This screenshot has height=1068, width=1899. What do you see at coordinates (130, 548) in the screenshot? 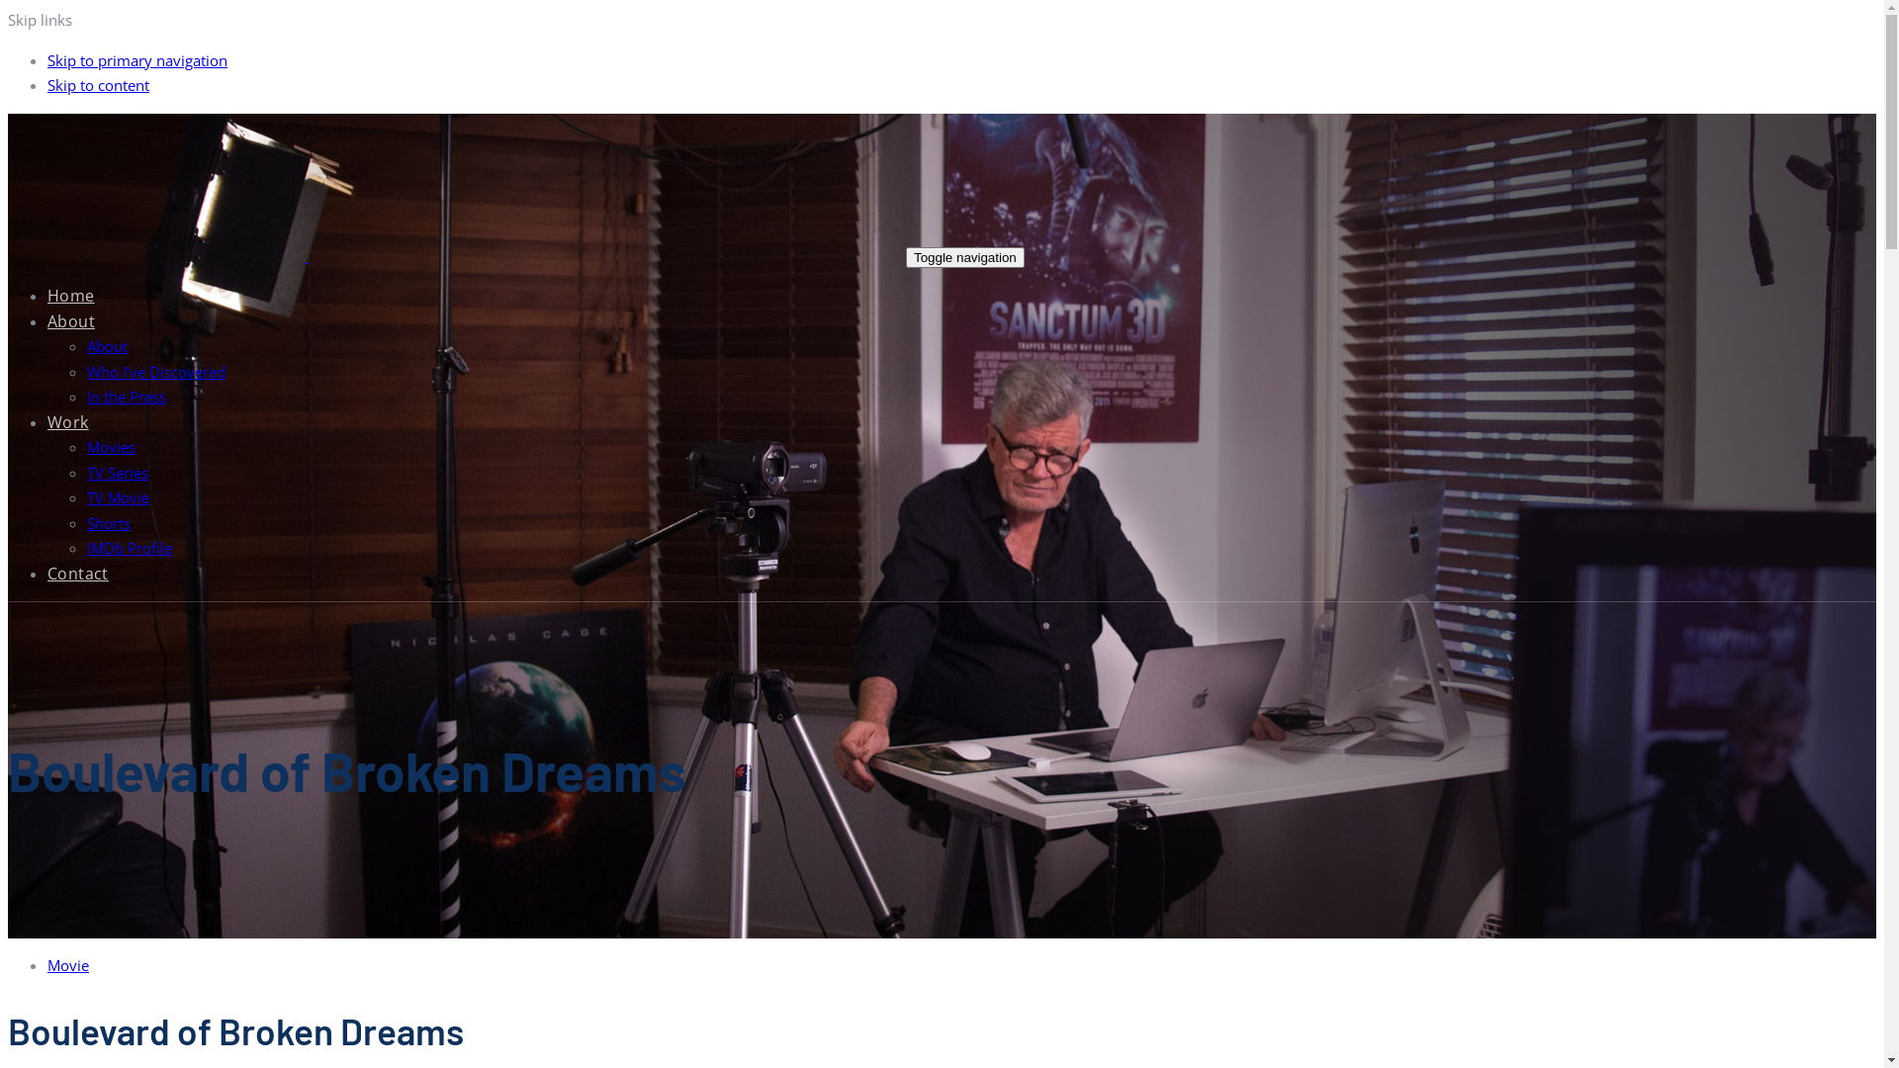
I see `IMDb Profile` at bounding box center [130, 548].